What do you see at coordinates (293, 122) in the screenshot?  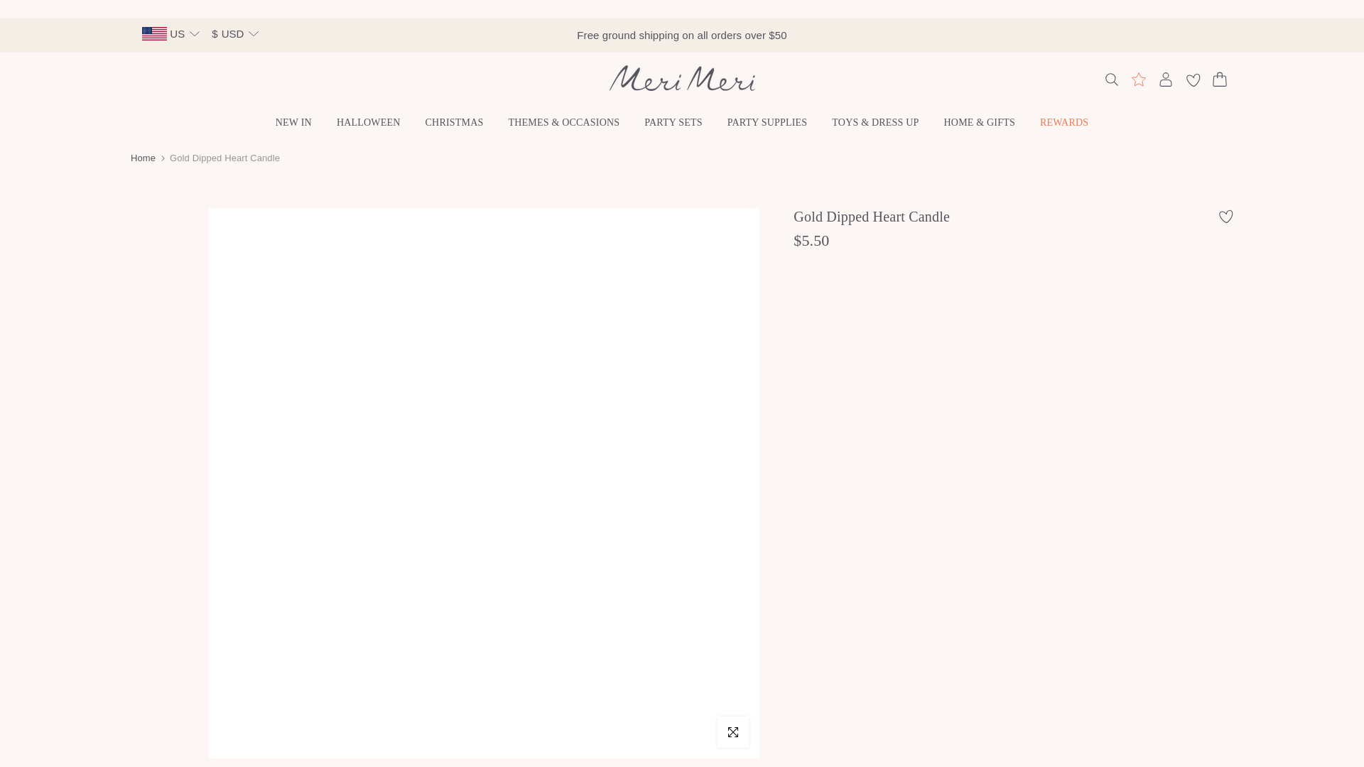 I see `NEW IN` at bounding box center [293, 122].